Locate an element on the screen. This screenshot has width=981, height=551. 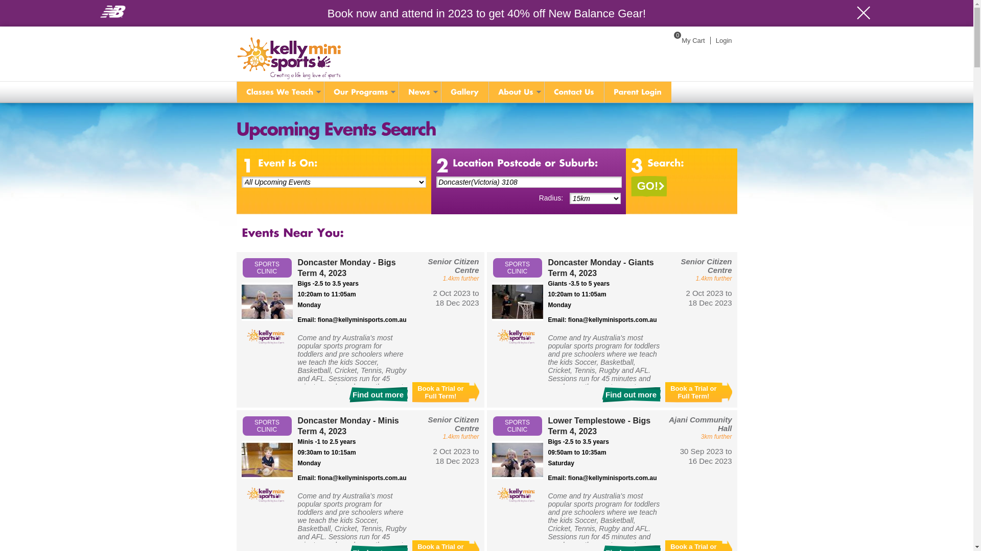
Senior Citizen Centre is located at coordinates (453, 266).